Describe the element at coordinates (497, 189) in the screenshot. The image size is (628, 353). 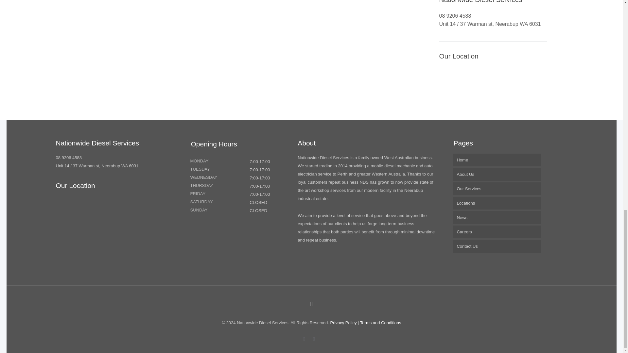
I see `Our Services` at that location.